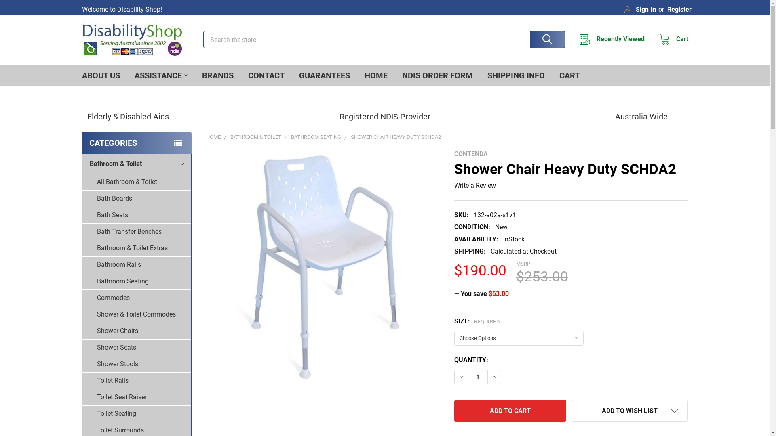 Image resolution: width=776 pixels, height=436 pixels. Describe the element at coordinates (137, 414) in the screenshot. I see `Toilet Seating` at that location.